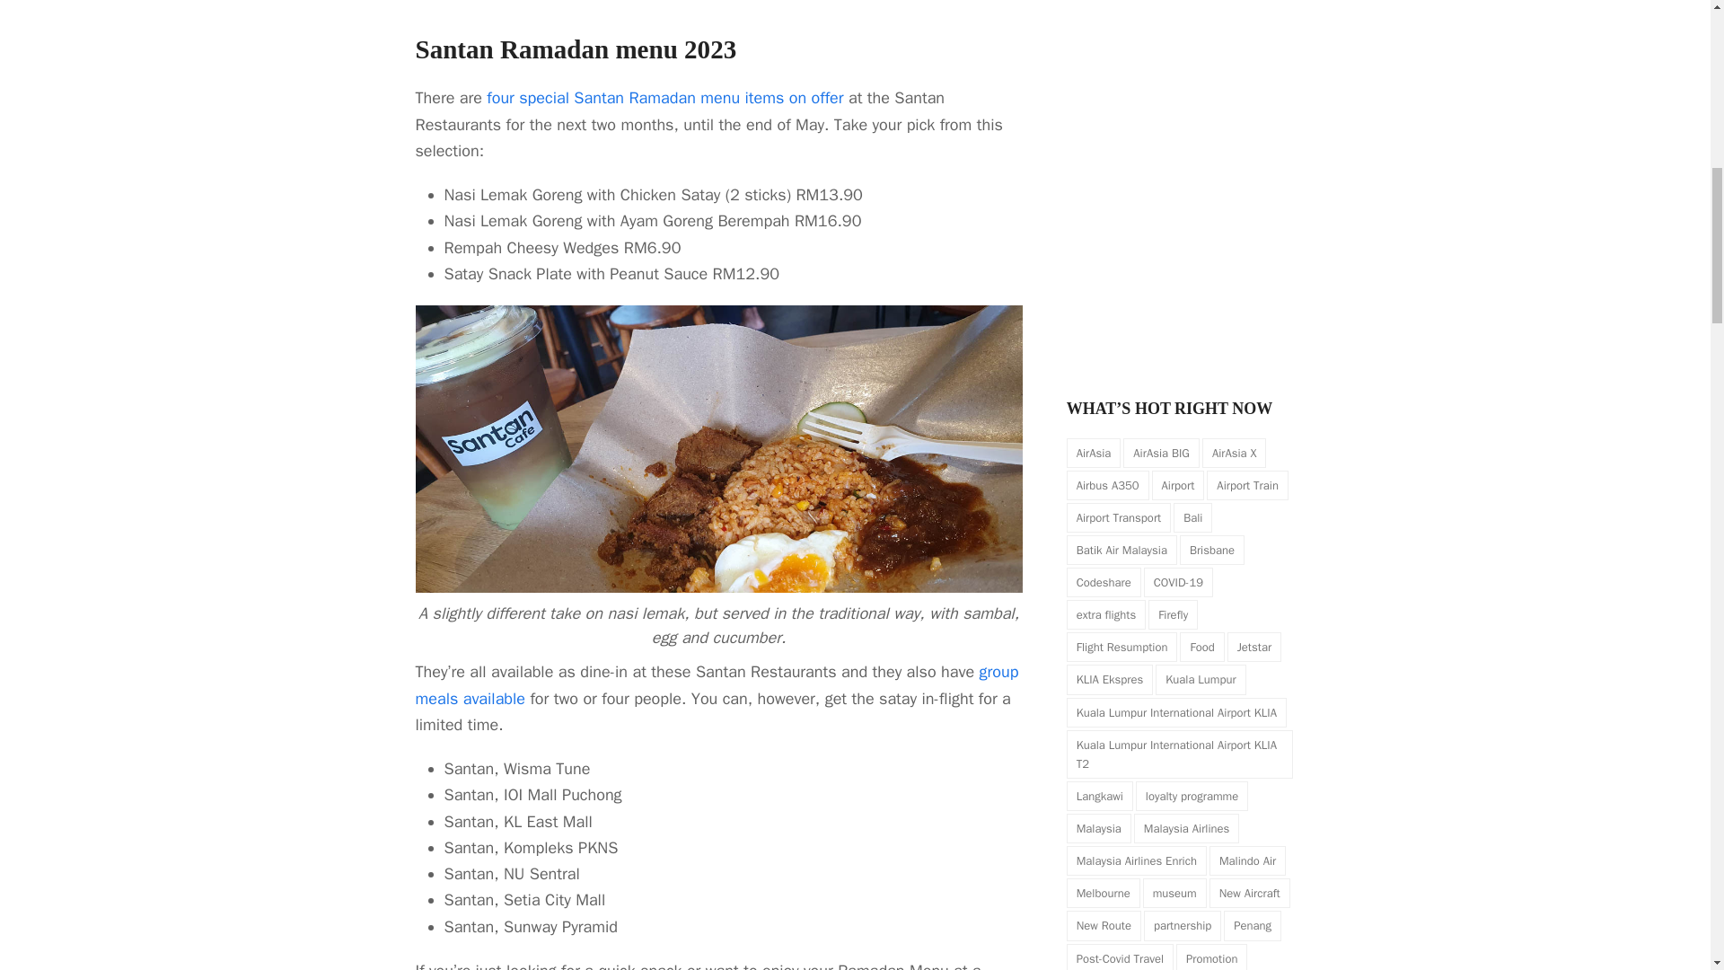  I want to click on group meals available, so click(717, 684).